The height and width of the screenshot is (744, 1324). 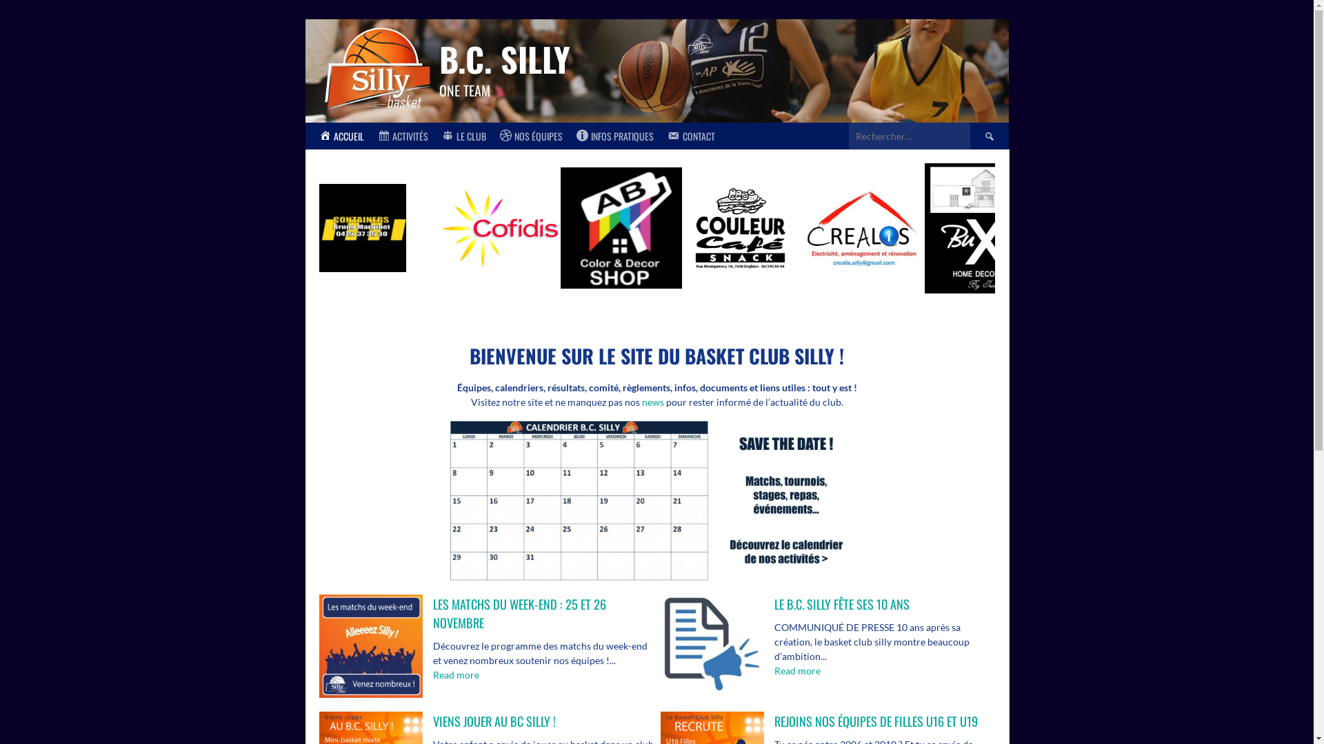 I want to click on Read more, so click(x=457, y=675).